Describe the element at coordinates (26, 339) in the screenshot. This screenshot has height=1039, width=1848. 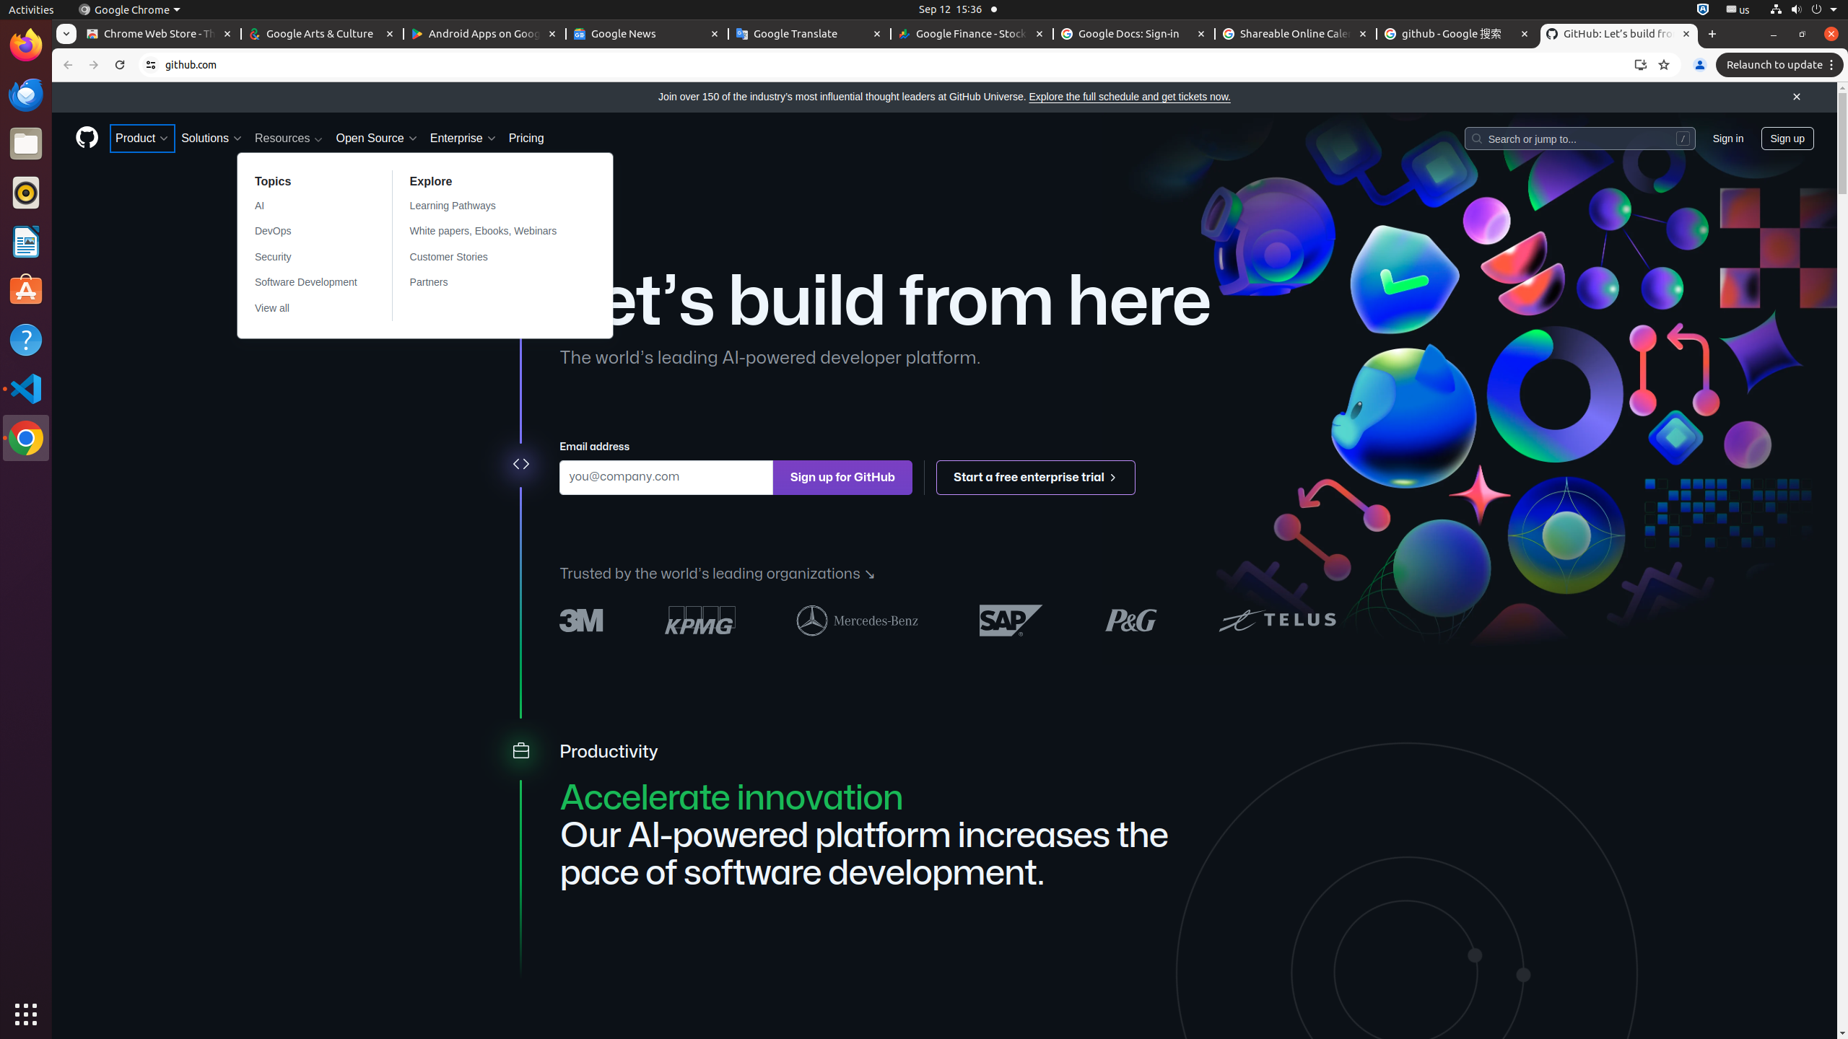
I see `Help` at that location.